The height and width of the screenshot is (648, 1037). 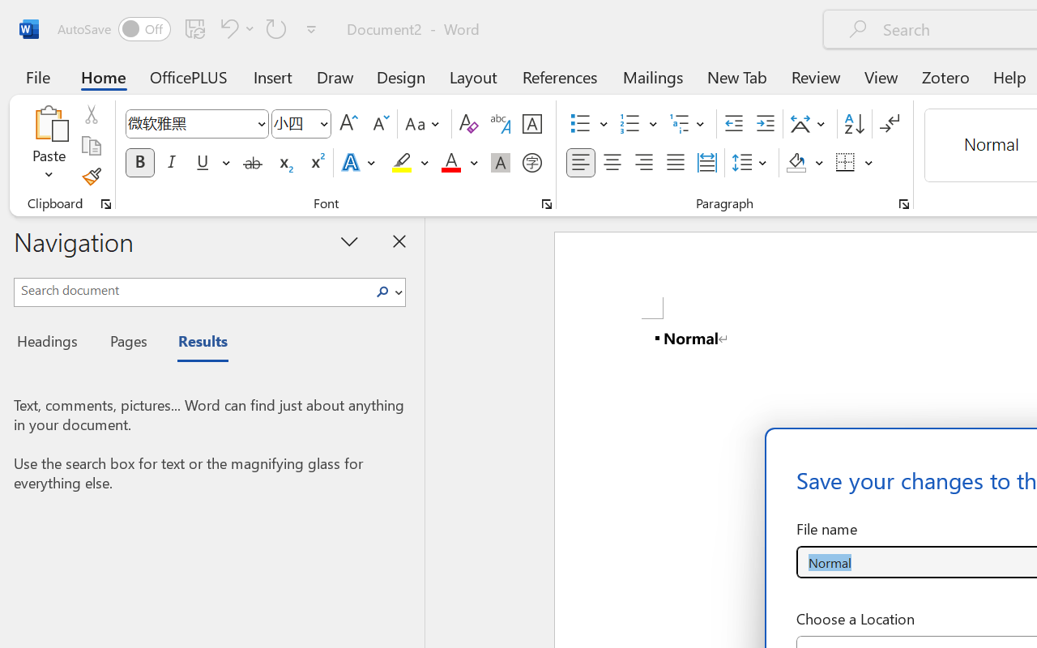 I want to click on Draw, so click(x=335, y=76).